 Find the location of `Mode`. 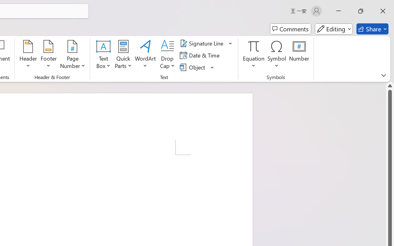

Mode is located at coordinates (334, 29).